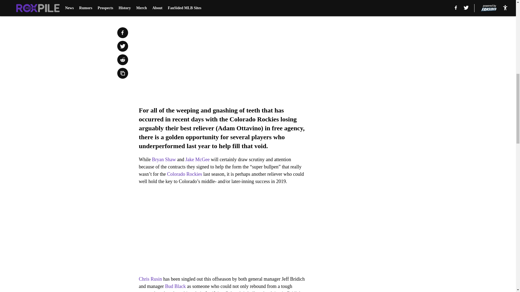  I want to click on Bud Black, so click(175, 286).